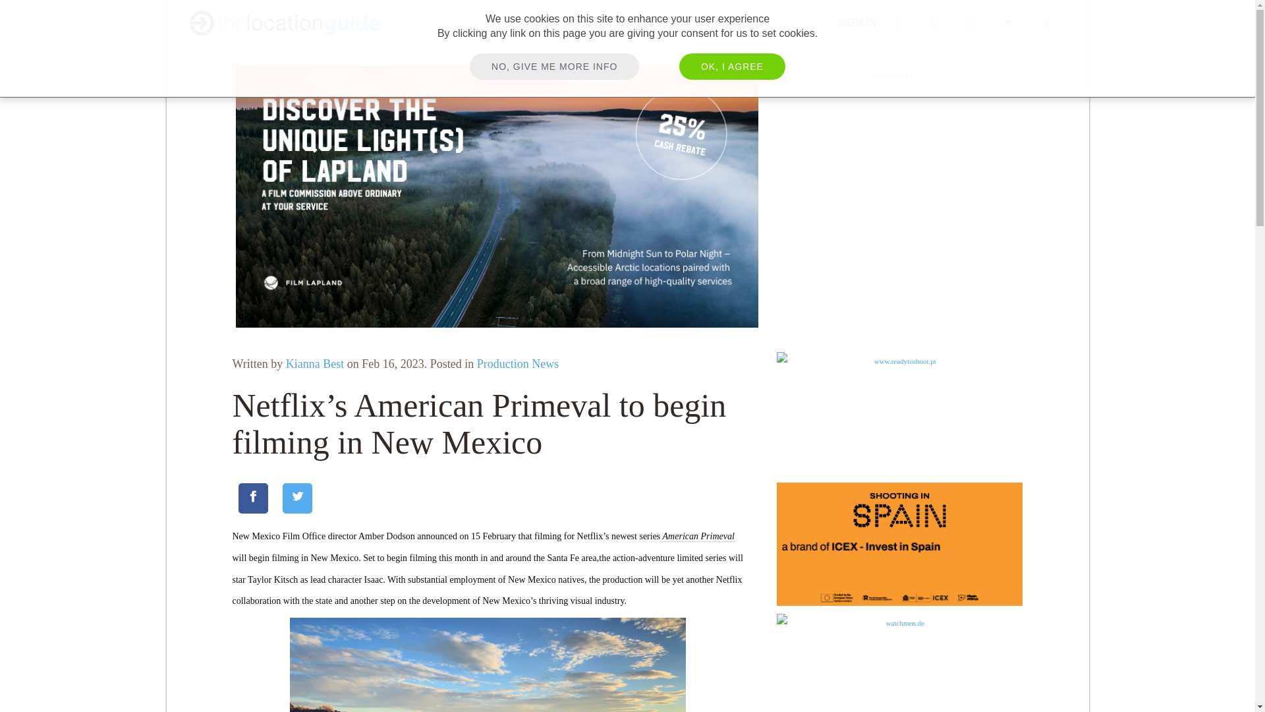  Describe the element at coordinates (899, 545) in the screenshot. I see `Shooting in Spain` at that location.